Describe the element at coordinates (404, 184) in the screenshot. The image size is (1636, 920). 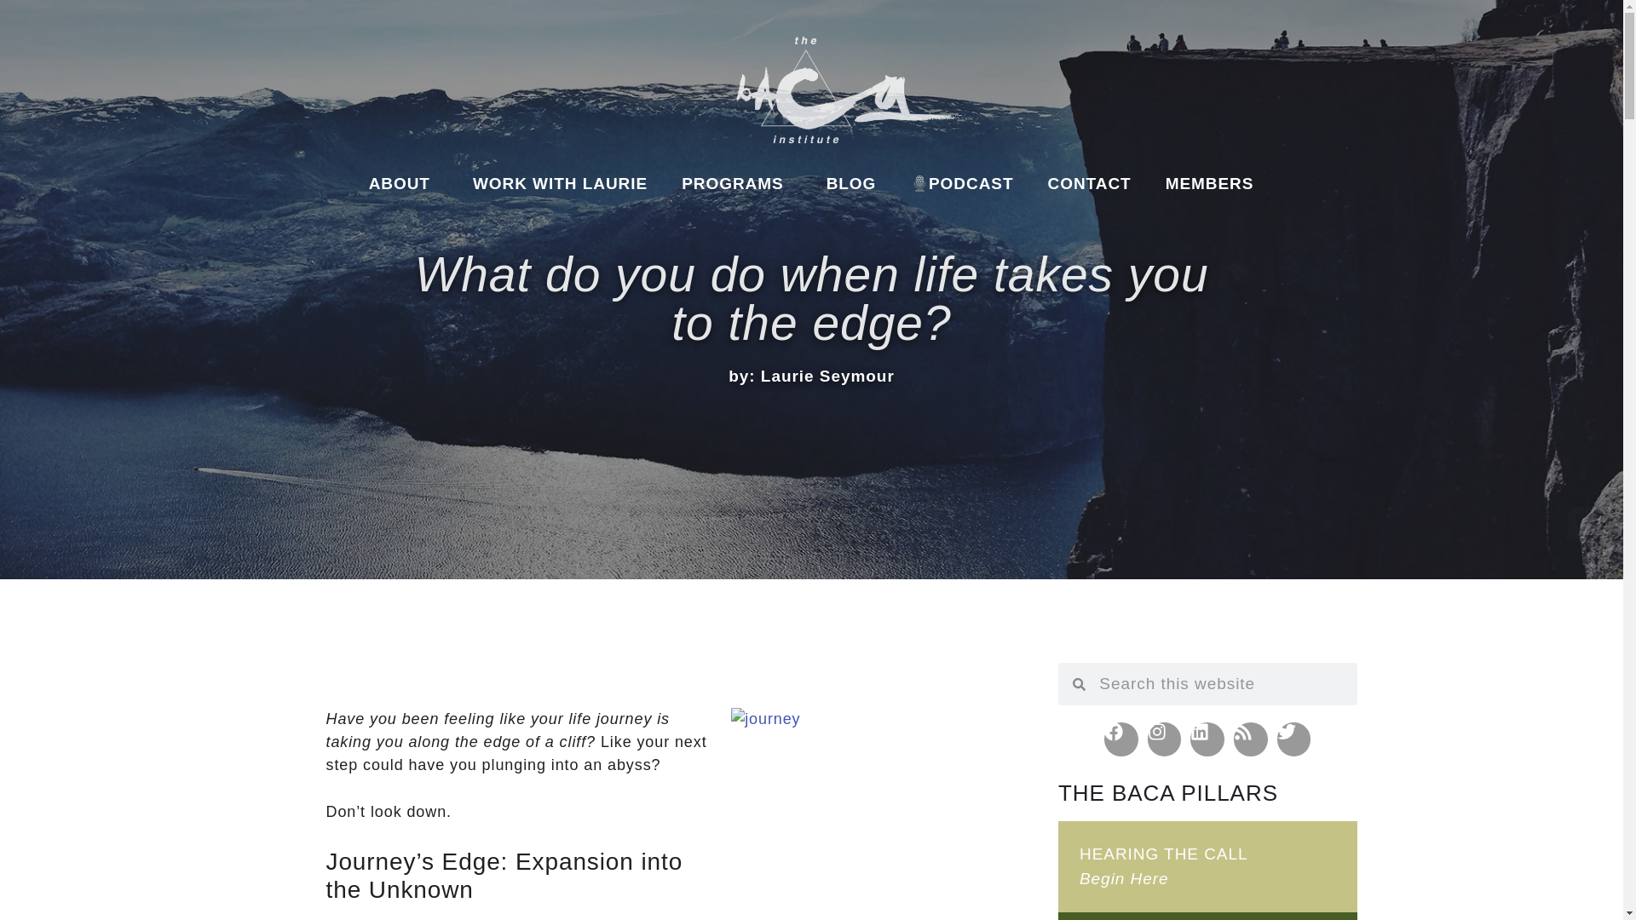
I see `ABOUT` at that location.